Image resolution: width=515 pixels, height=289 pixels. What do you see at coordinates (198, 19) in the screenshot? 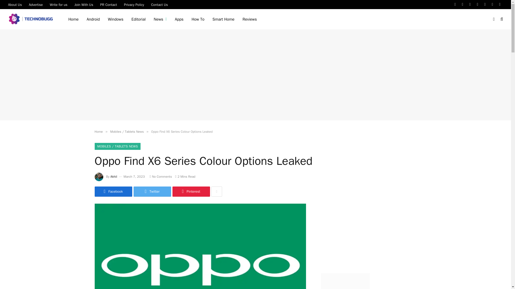
I see `How To` at bounding box center [198, 19].